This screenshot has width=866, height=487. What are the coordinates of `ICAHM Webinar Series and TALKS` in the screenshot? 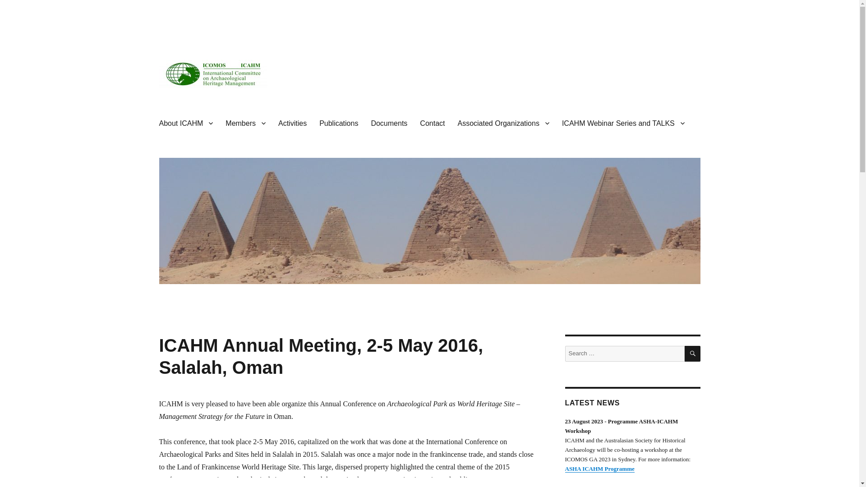 It's located at (623, 123).